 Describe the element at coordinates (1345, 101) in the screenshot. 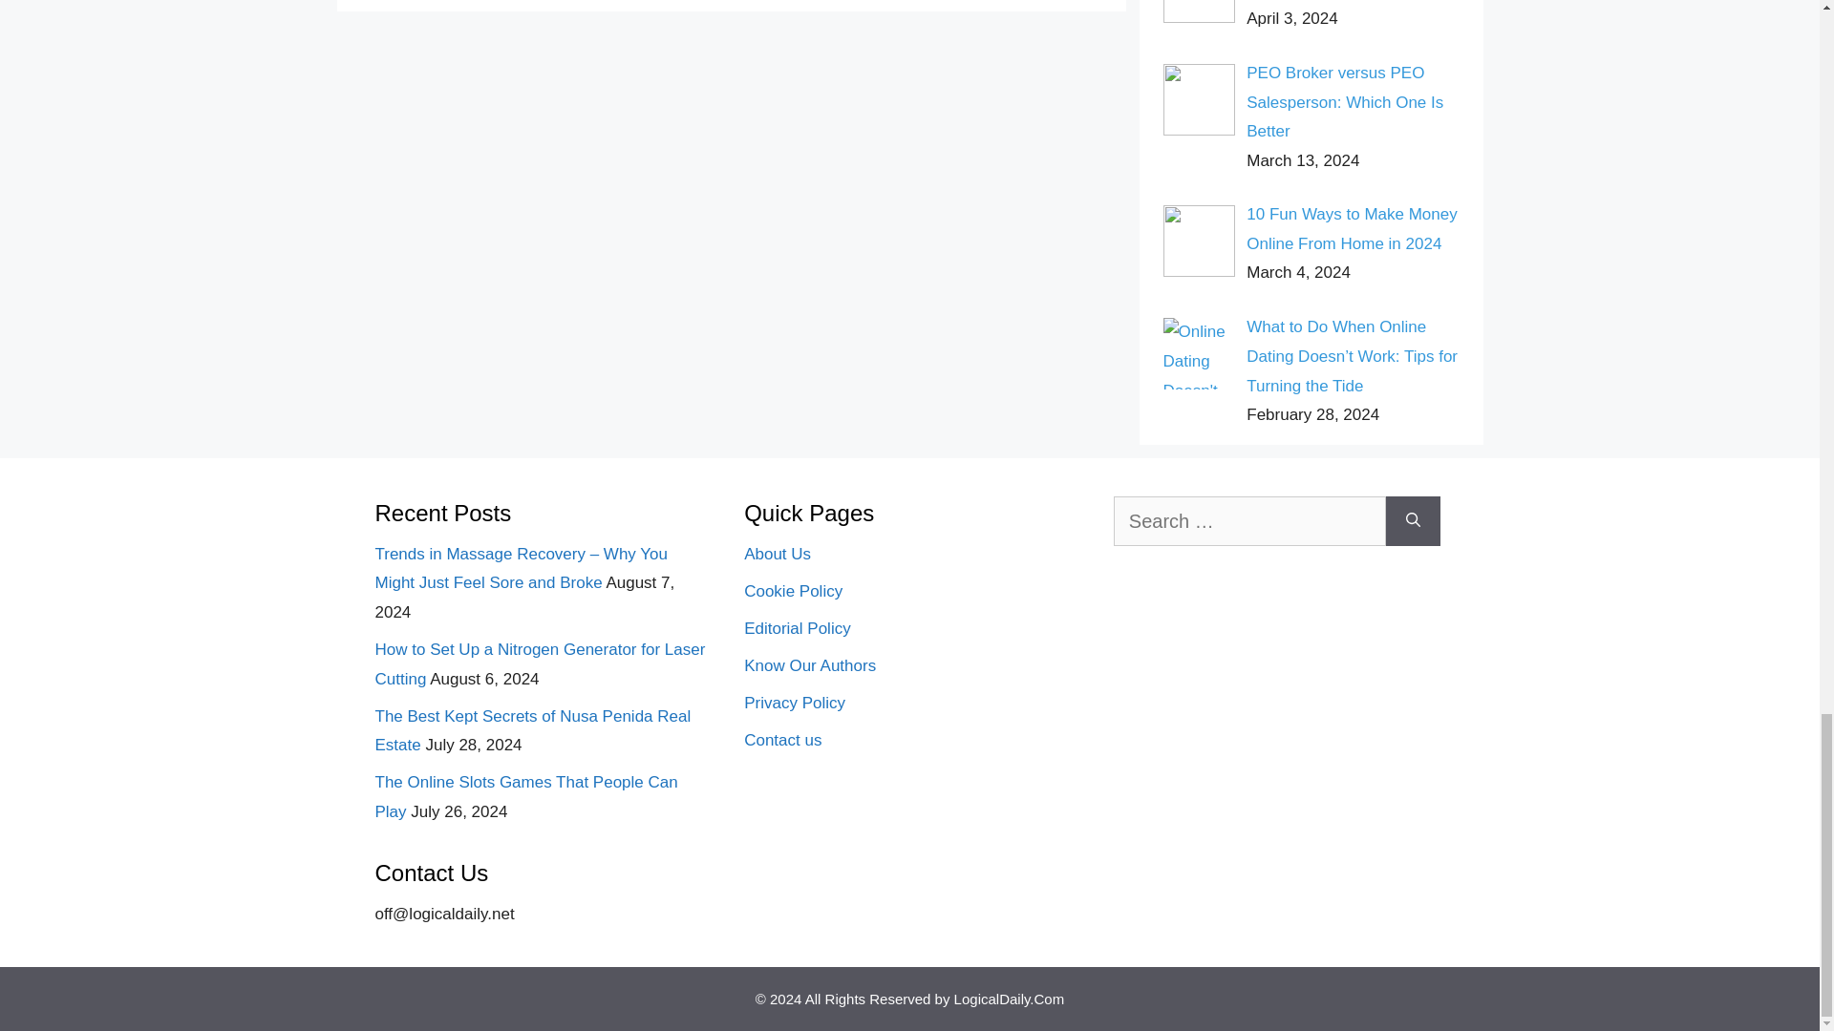

I see `PEO Broker versus PEO Salesperson: Which One Is Better` at that location.